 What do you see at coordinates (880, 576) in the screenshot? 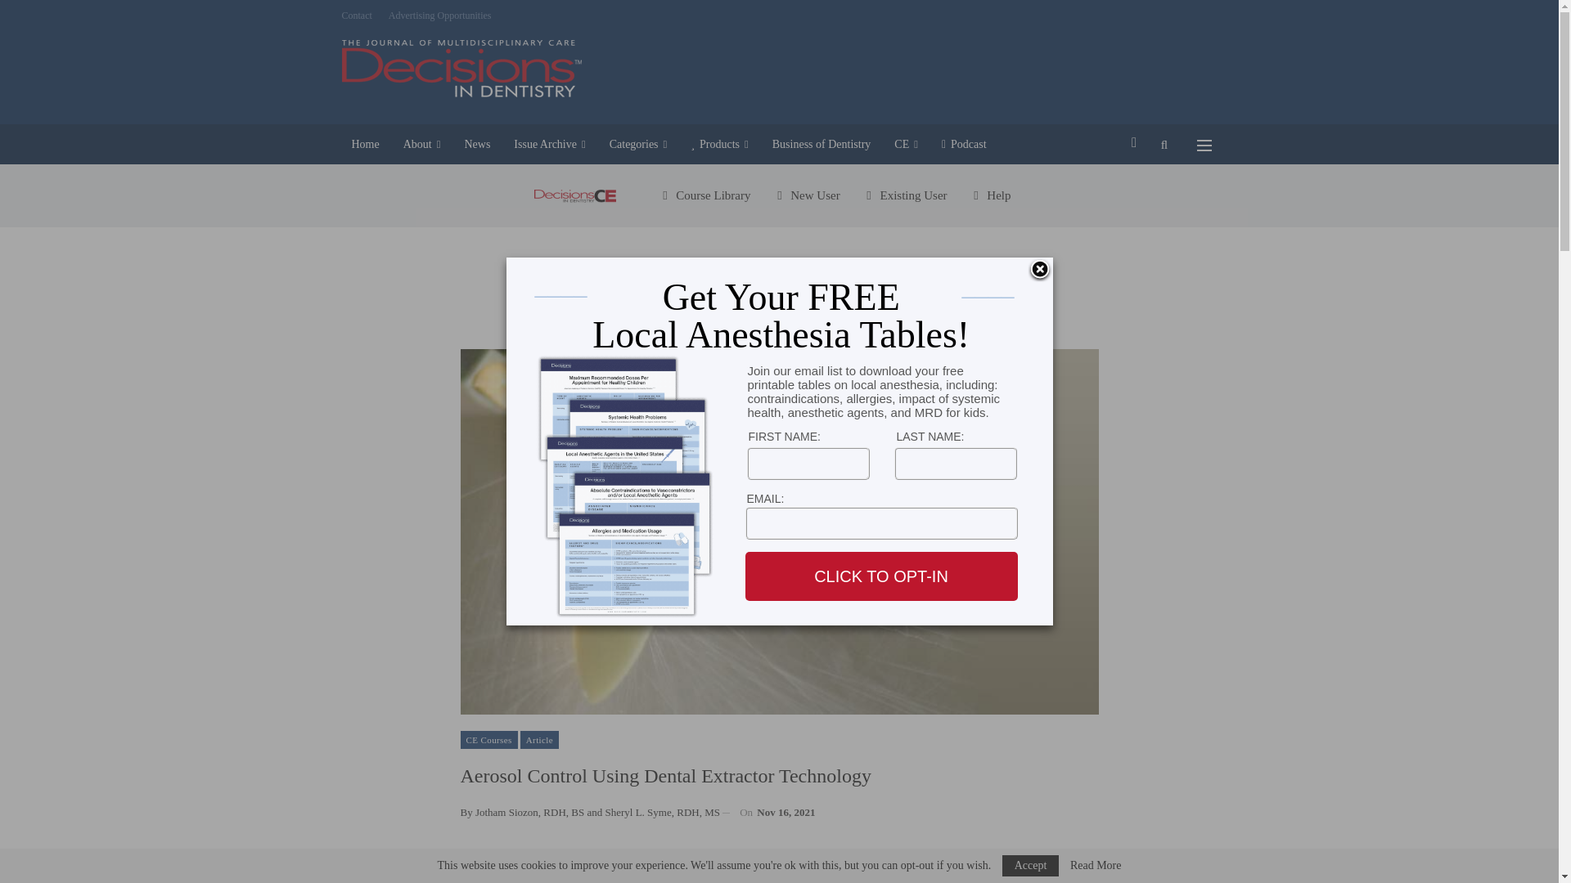
I see `CLICK TO OPT-IN` at bounding box center [880, 576].